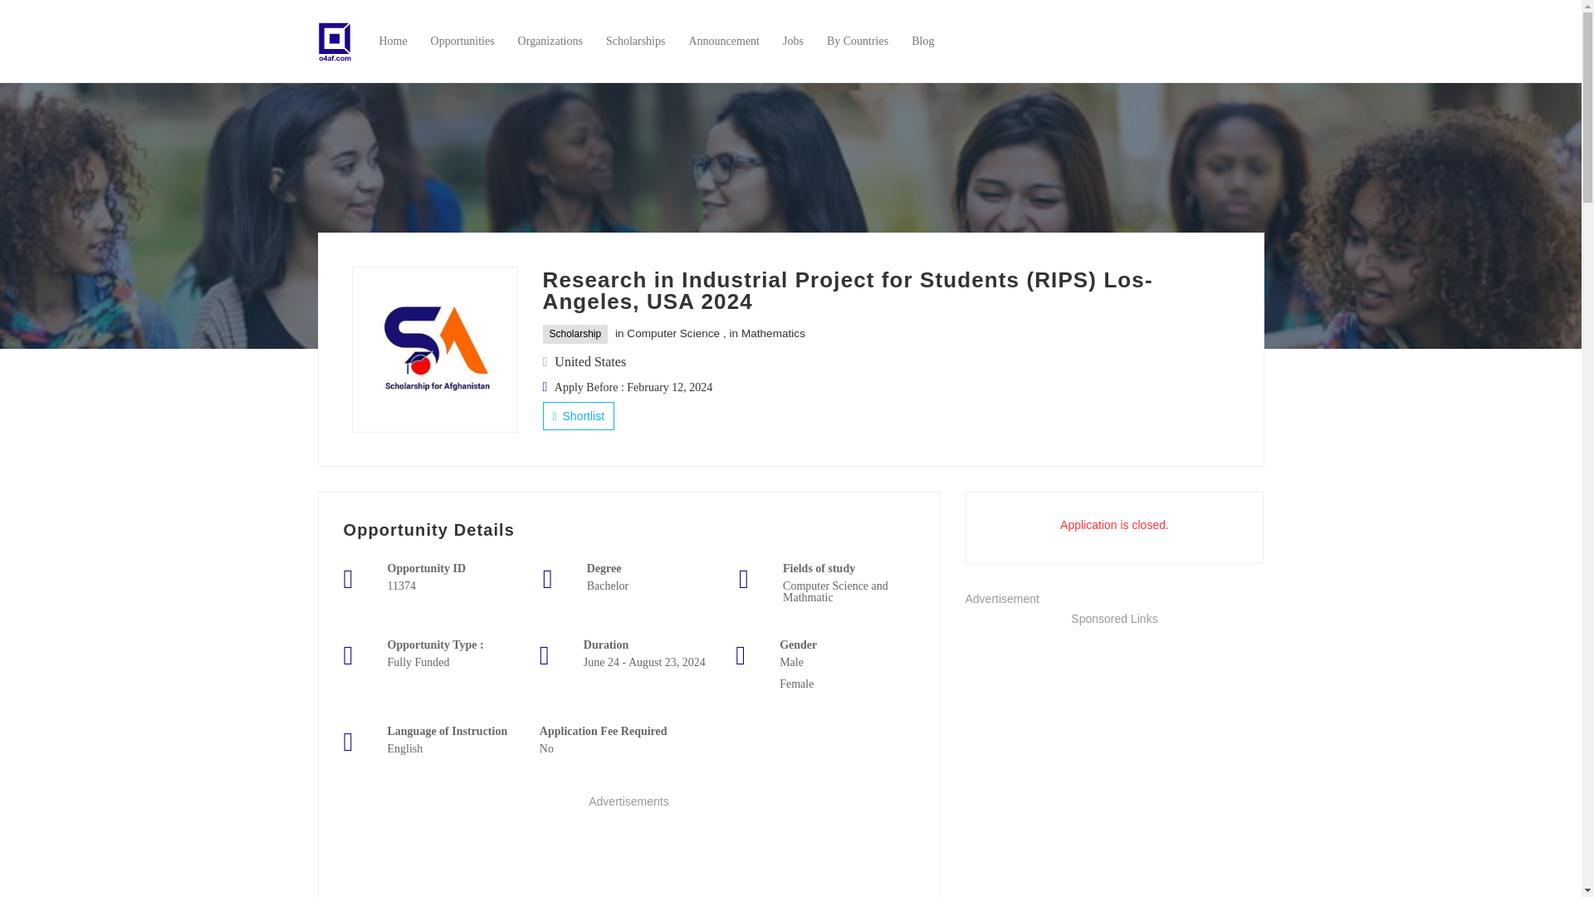  I want to click on Home, so click(392, 41).